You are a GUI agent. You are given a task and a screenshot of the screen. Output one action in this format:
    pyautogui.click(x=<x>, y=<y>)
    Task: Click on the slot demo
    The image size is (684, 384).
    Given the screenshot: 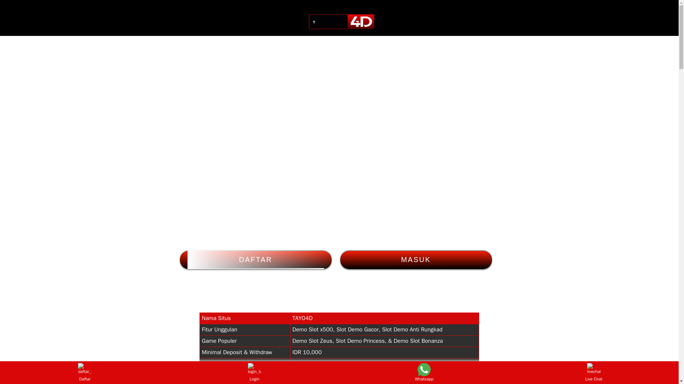 What is the action you would take?
    pyautogui.click(x=339, y=21)
    